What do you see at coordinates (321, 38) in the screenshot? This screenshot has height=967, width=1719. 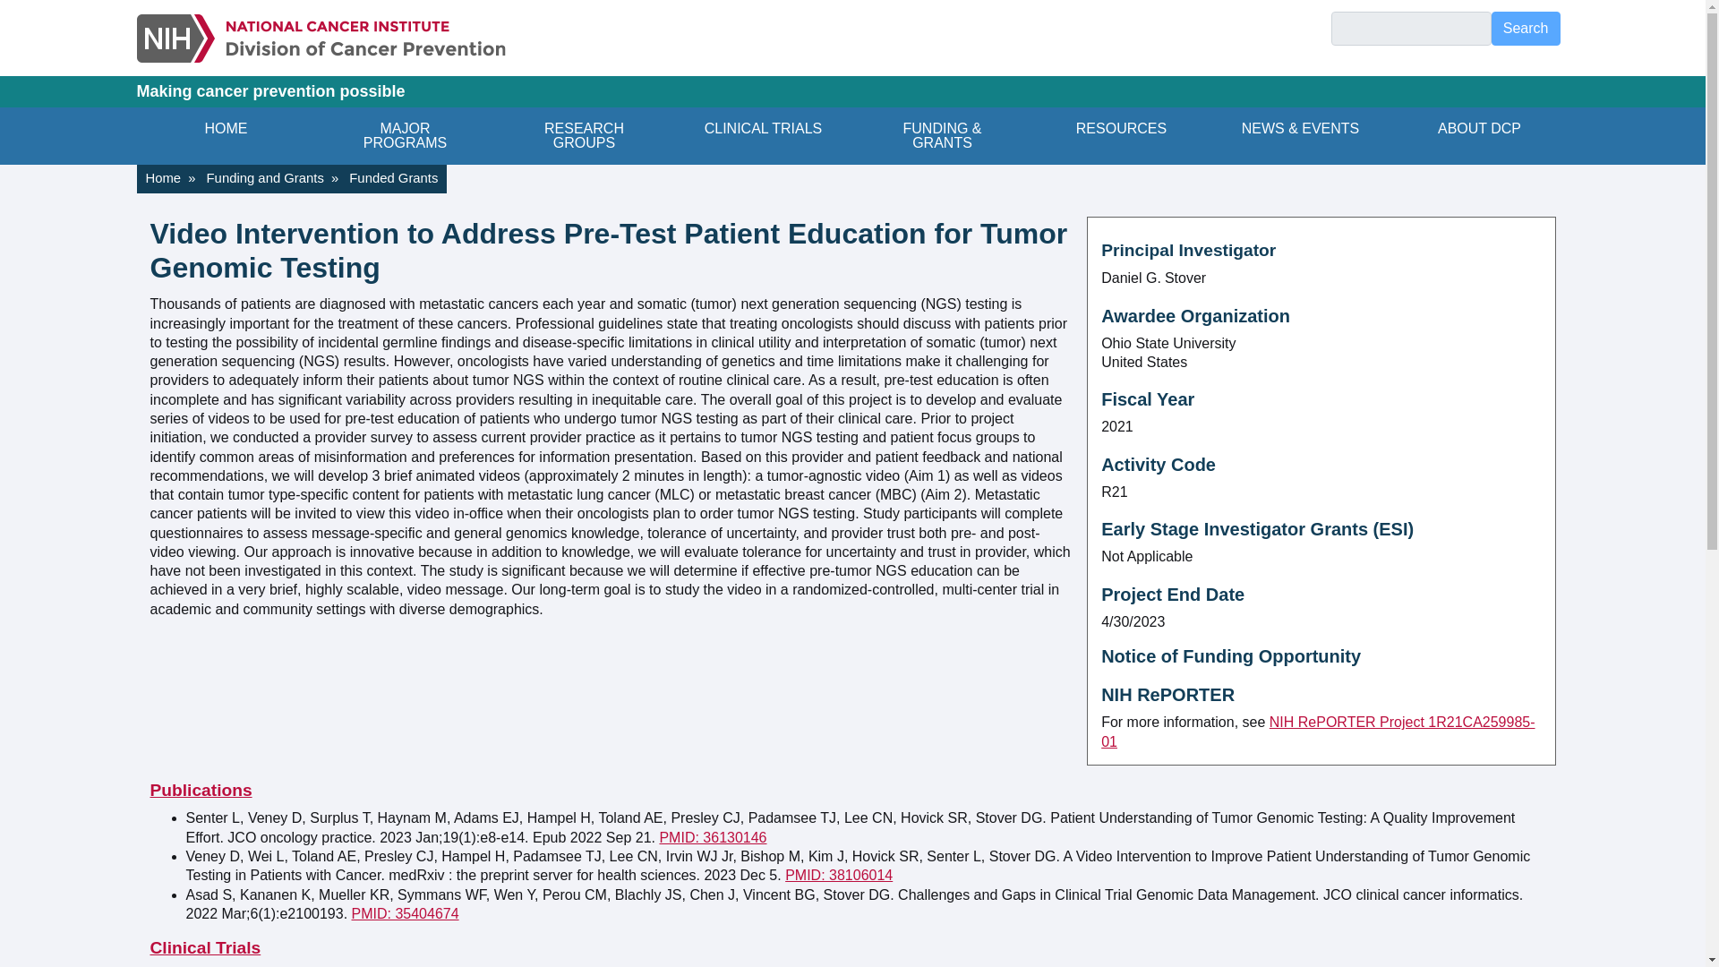 I see `Home` at bounding box center [321, 38].